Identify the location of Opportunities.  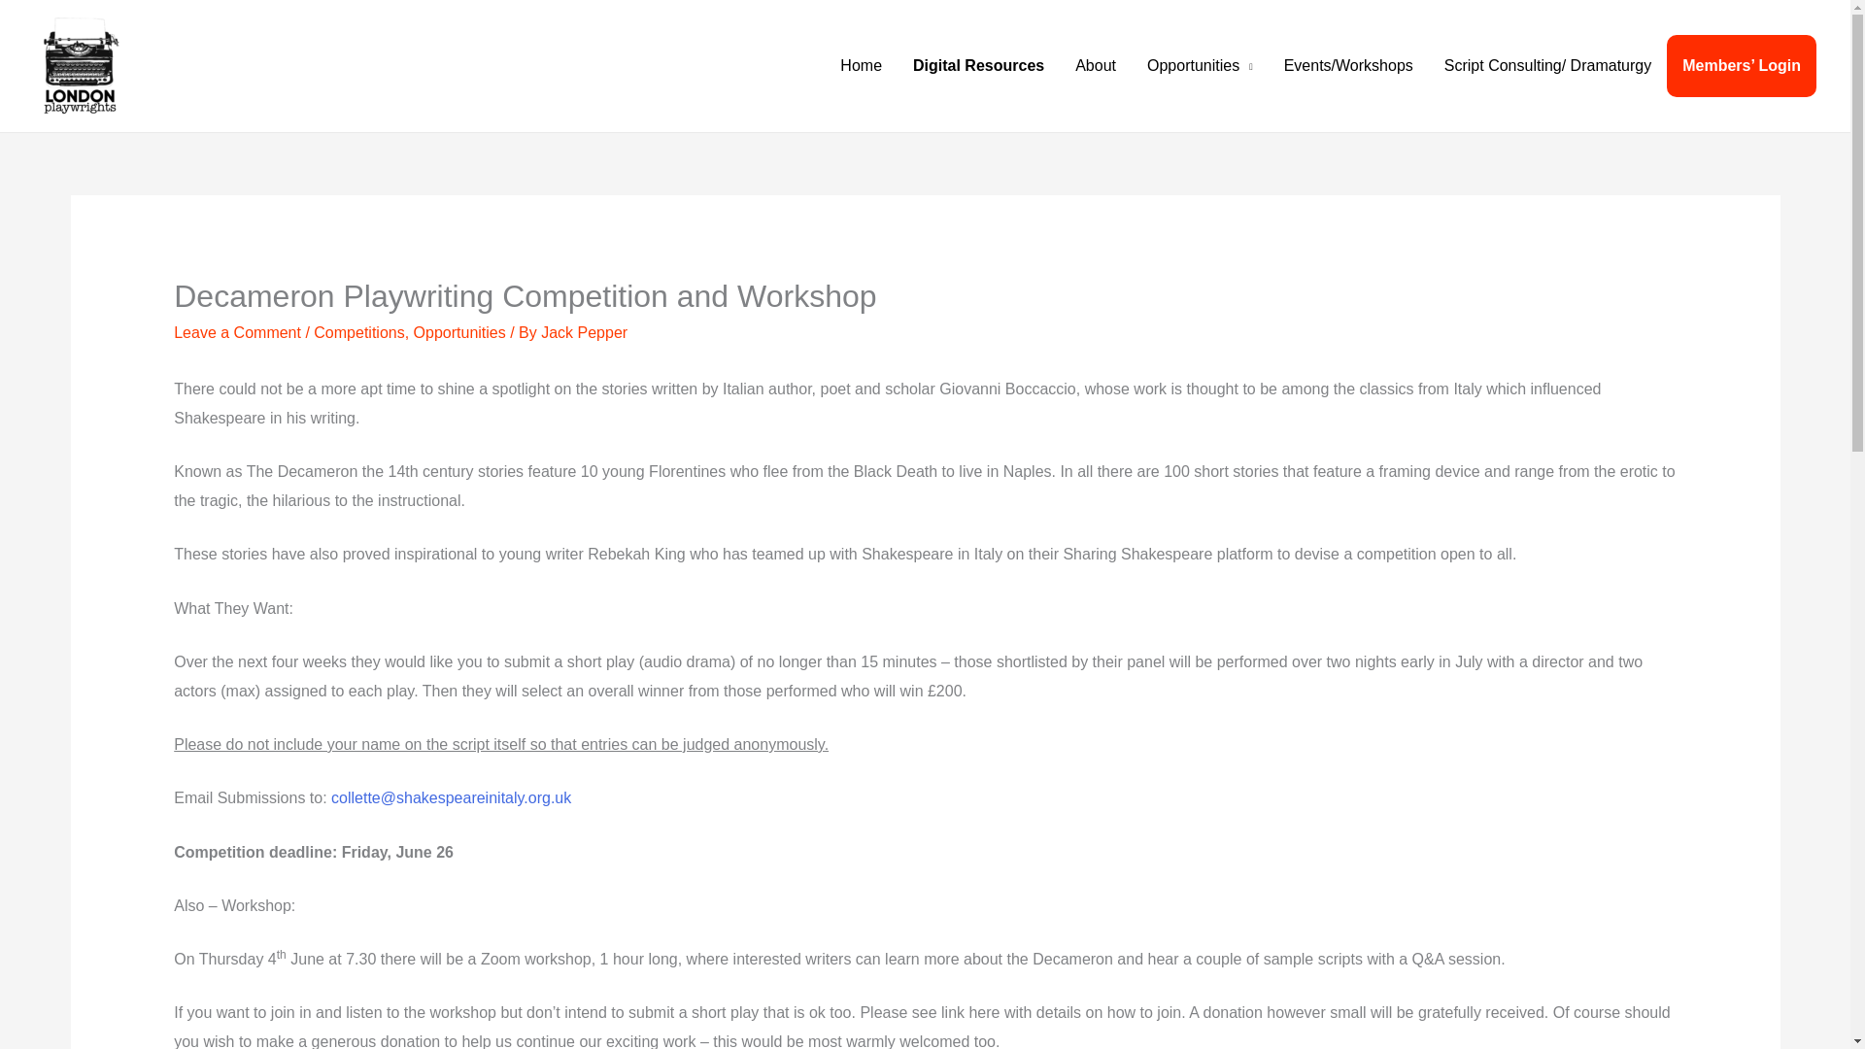
(1200, 66).